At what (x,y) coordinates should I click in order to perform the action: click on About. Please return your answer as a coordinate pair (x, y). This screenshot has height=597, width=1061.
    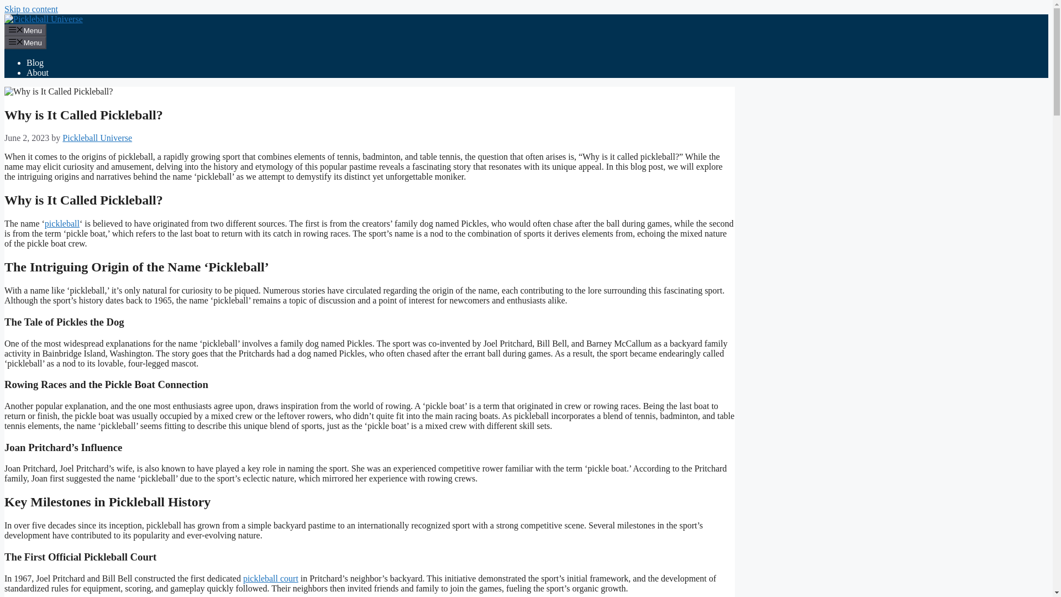
    Looking at the image, I should click on (38, 73).